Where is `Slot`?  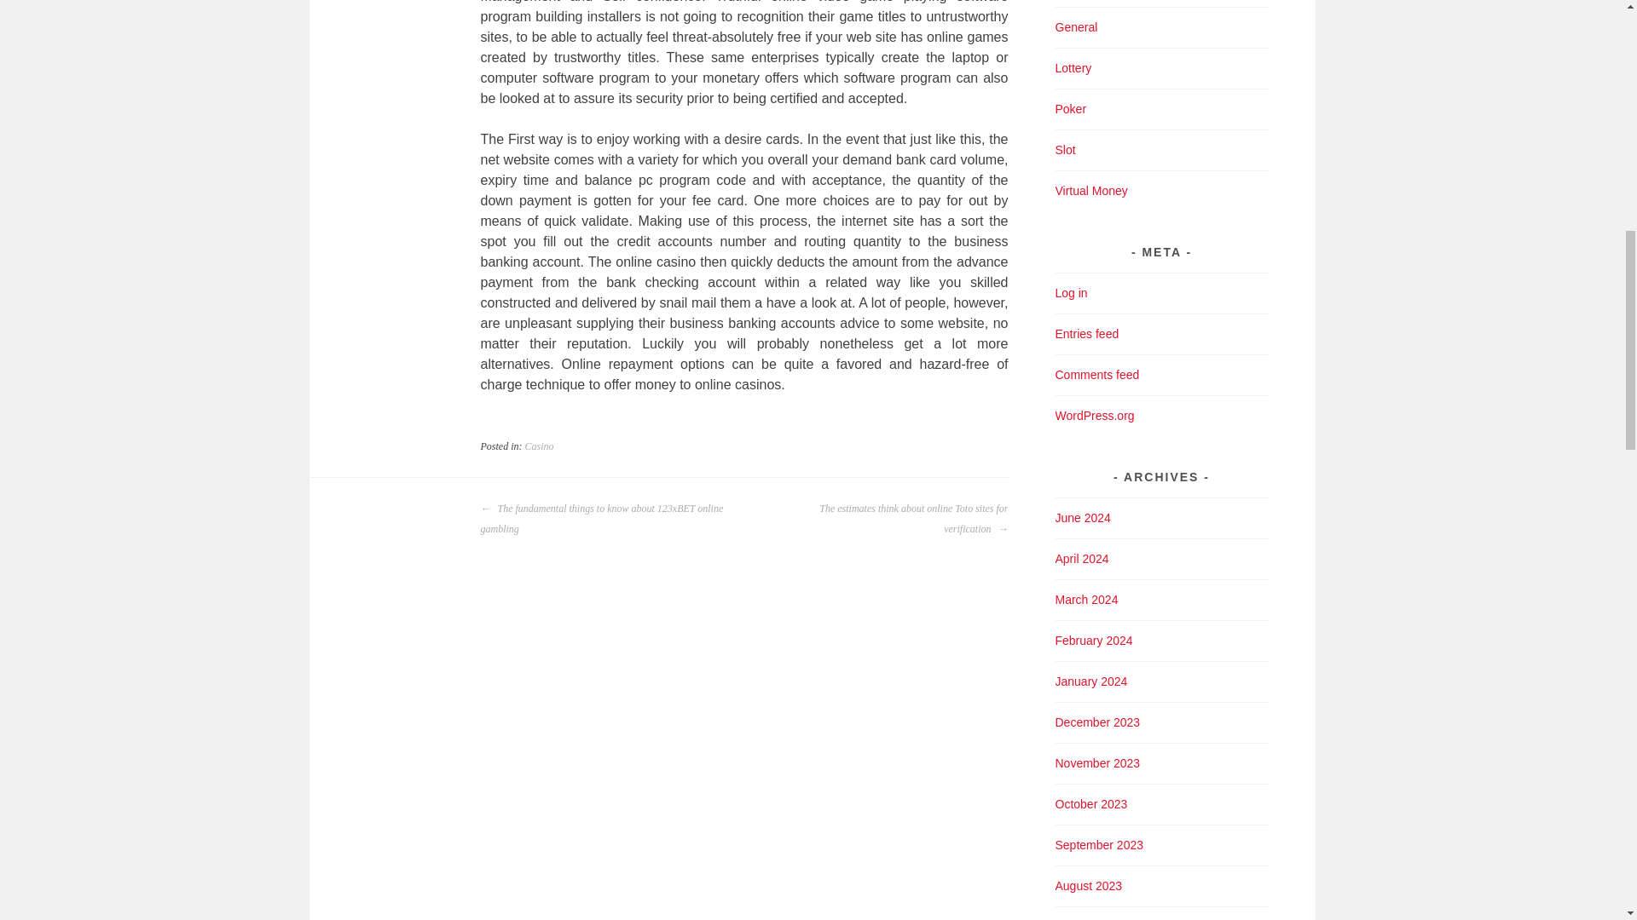 Slot is located at coordinates (1066, 150).